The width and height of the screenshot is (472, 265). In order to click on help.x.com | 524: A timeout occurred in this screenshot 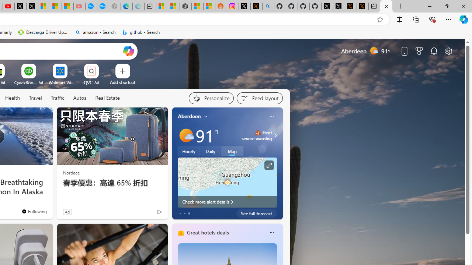, I will do `click(256, 7)`.